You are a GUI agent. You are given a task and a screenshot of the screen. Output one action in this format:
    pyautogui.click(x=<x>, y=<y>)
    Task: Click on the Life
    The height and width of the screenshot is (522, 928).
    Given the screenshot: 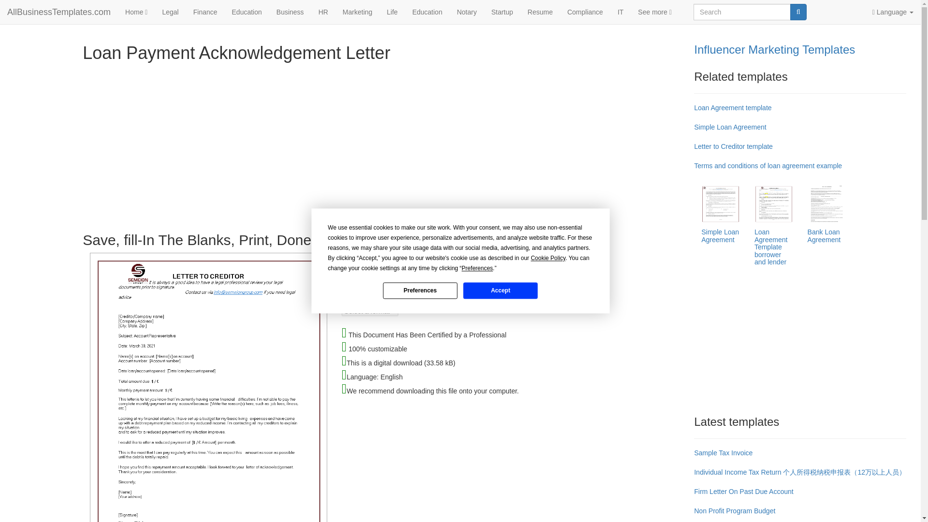 What is the action you would take?
    pyautogui.click(x=392, y=12)
    